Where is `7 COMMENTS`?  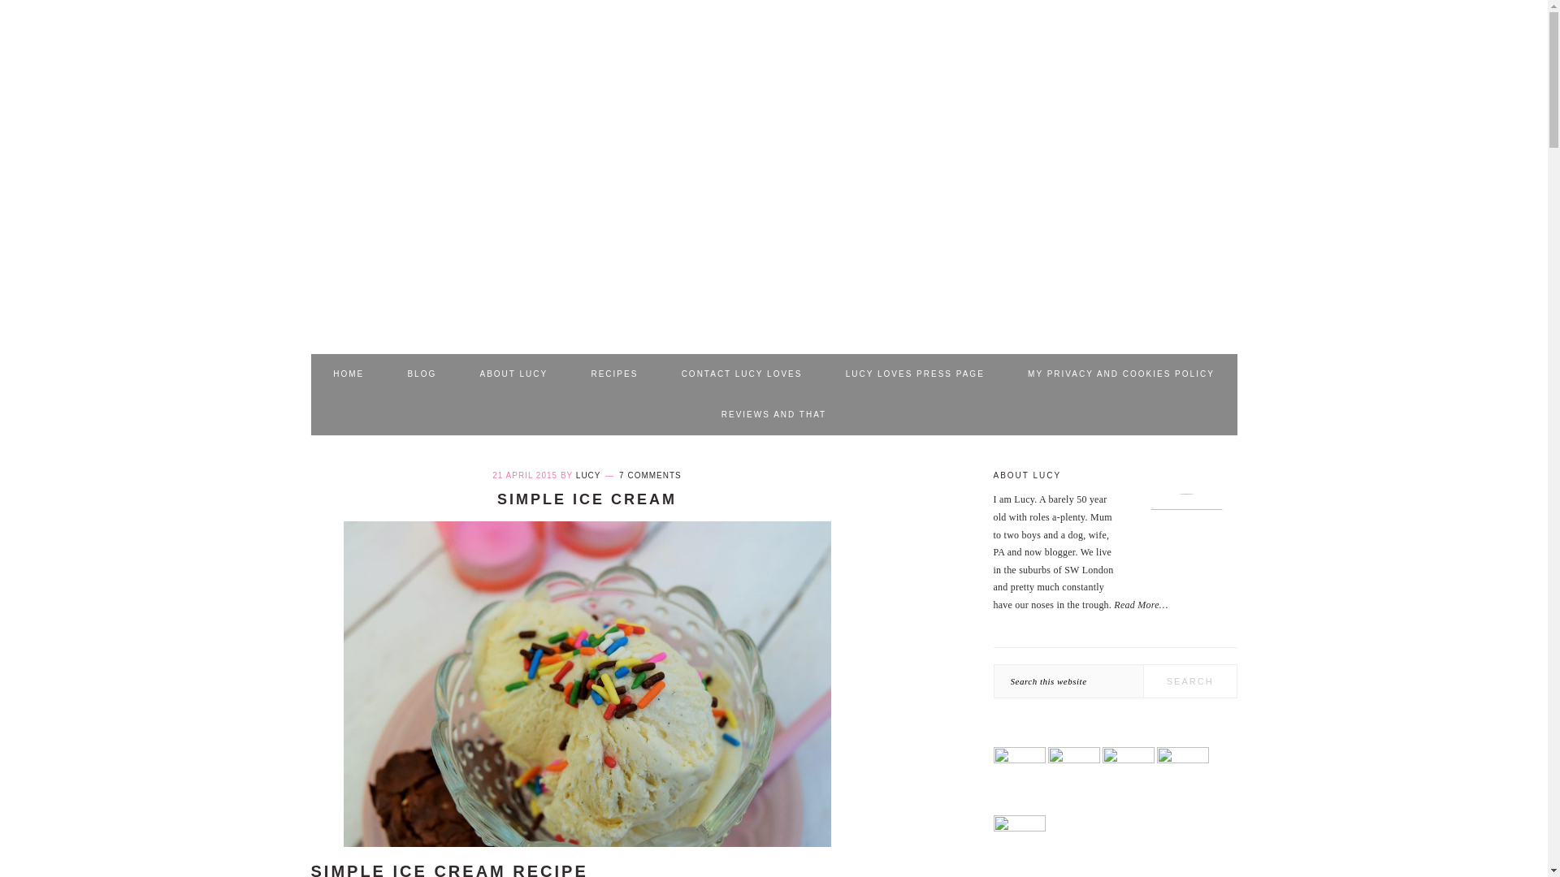
7 COMMENTS is located at coordinates (650, 474).